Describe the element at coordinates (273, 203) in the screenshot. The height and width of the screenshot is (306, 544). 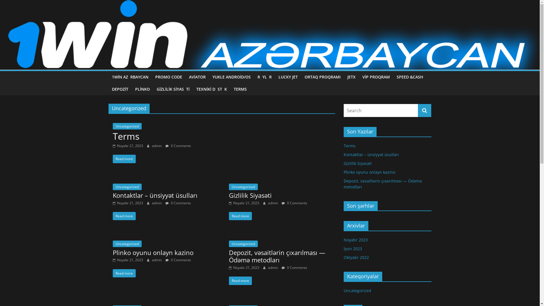
I see `admin` at that location.